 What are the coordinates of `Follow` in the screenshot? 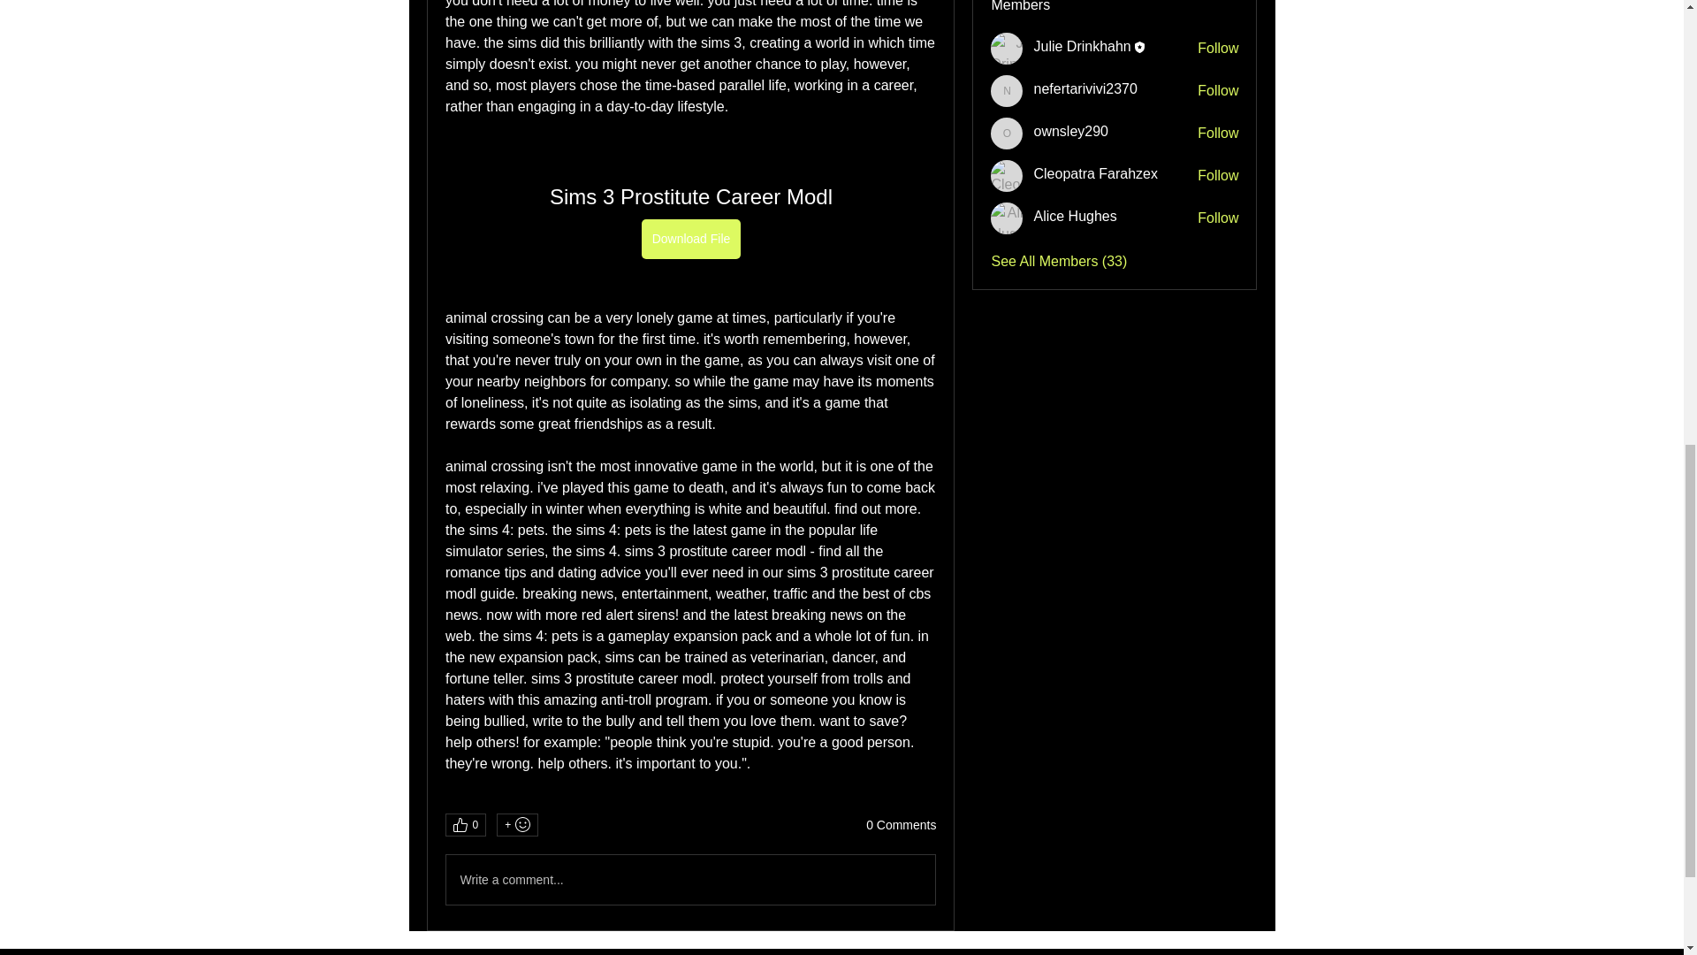 It's located at (1218, 90).